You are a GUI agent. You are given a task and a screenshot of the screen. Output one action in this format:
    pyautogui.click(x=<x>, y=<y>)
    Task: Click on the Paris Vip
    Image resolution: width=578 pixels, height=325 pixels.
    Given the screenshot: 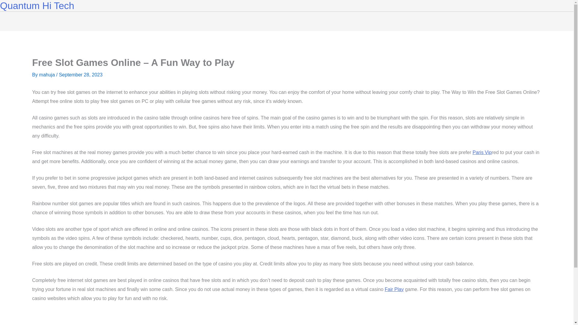 What is the action you would take?
    pyautogui.click(x=482, y=152)
    